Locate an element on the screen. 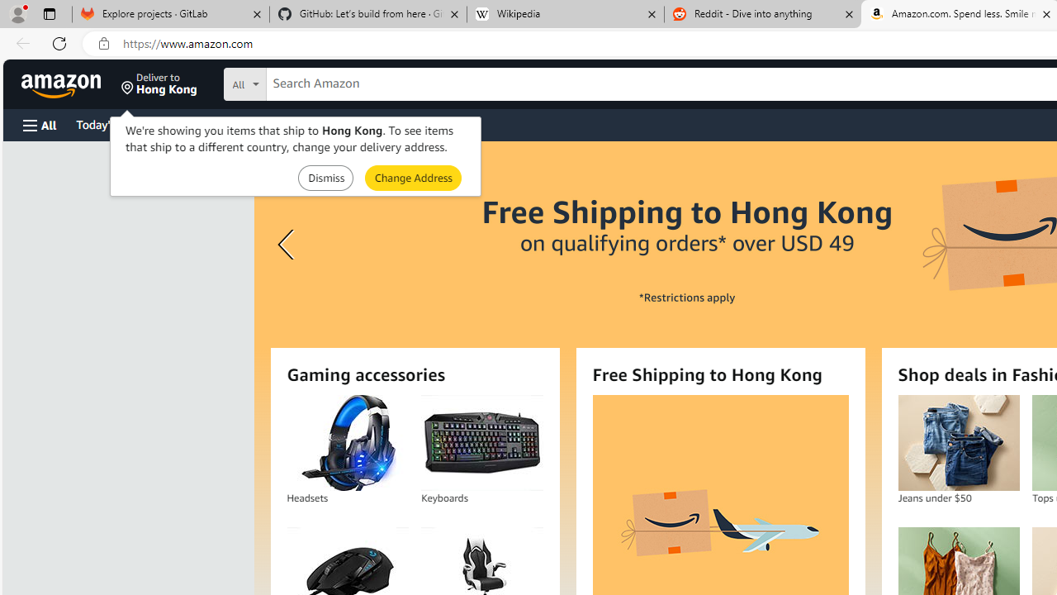 The width and height of the screenshot is (1057, 595). Gift Cards is located at coordinates (365, 124).